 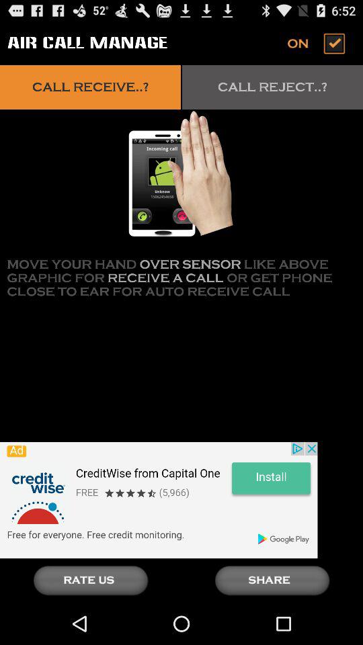 I want to click on rate us, so click(x=91, y=580).